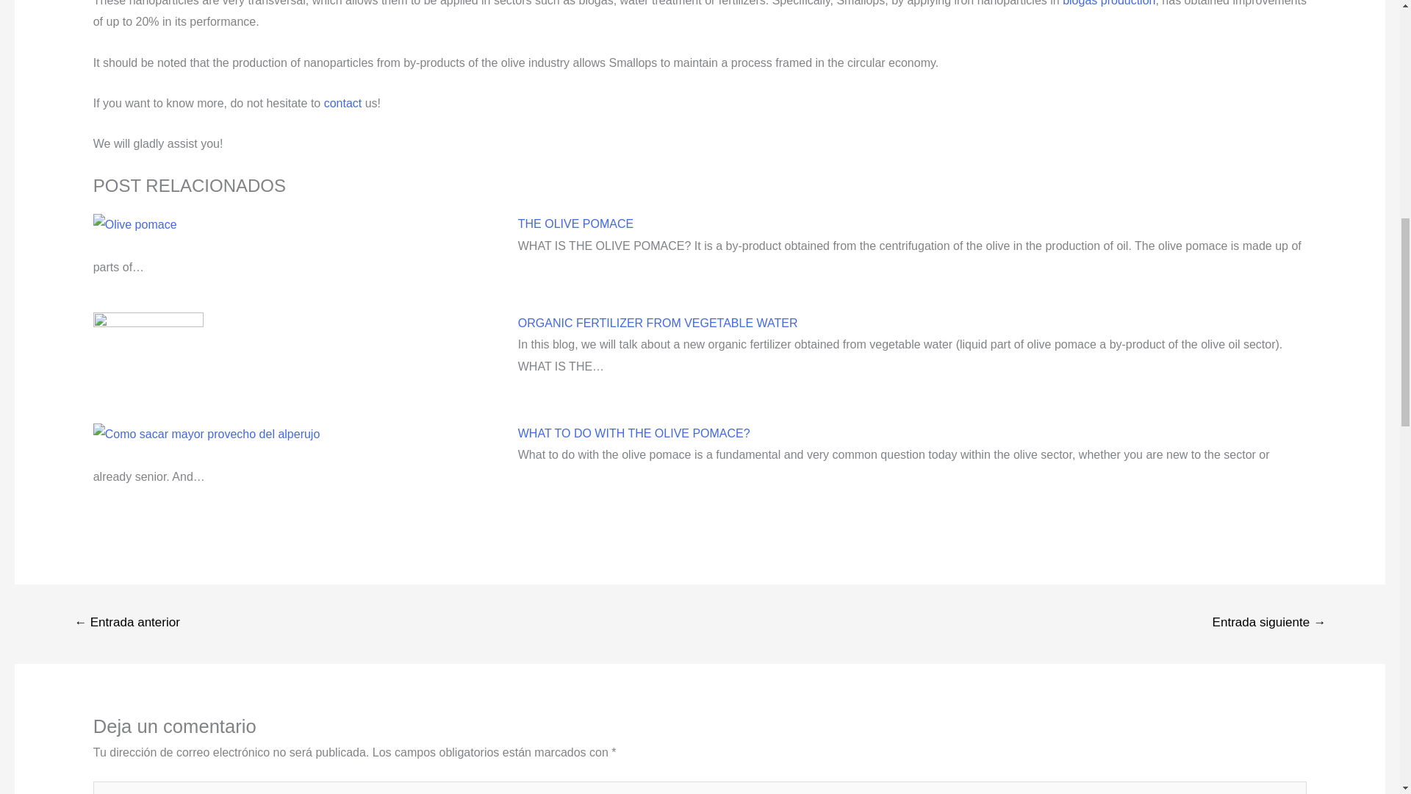 The width and height of the screenshot is (1411, 794). I want to click on ORGANIC FERTILIZER FROM VEGETABLE WATER, so click(658, 323).